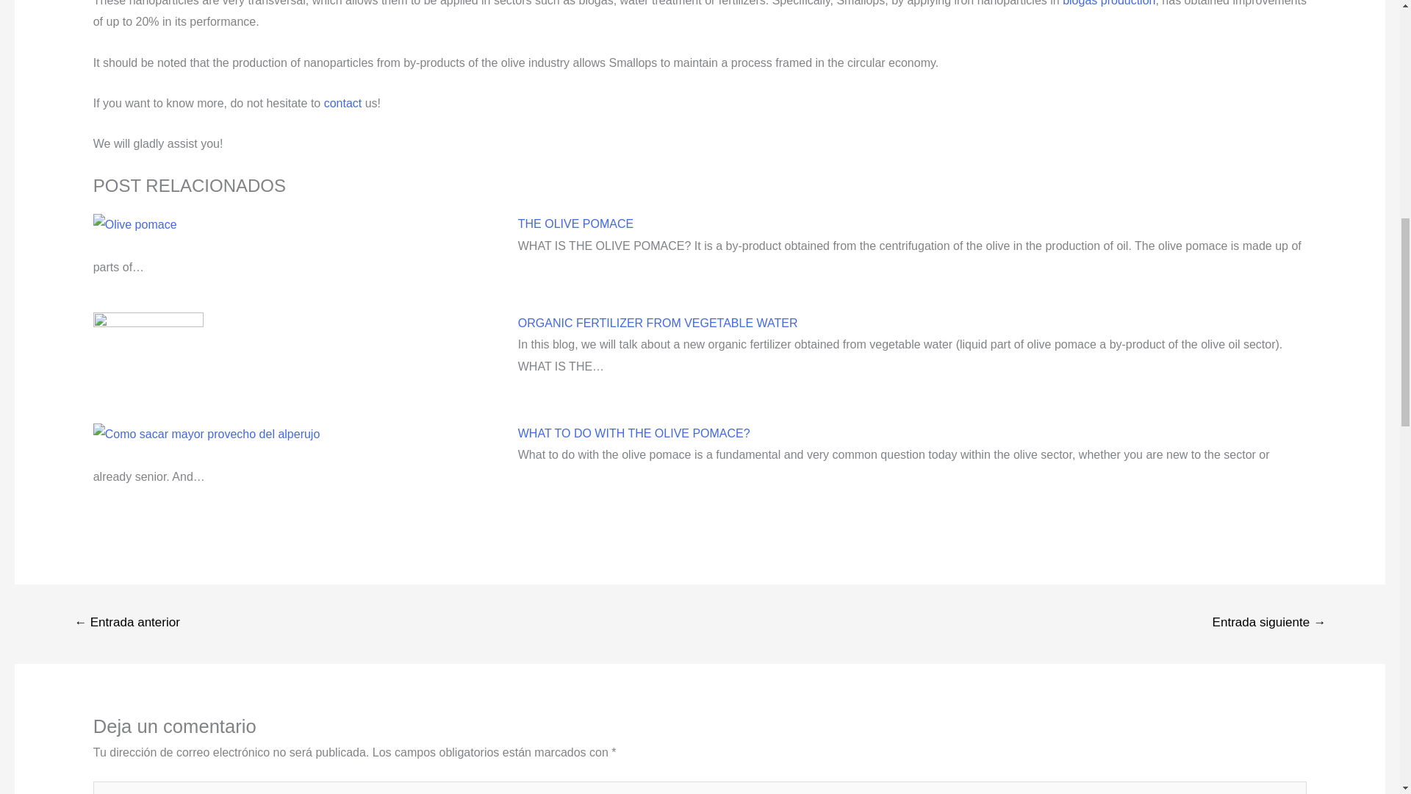 The width and height of the screenshot is (1411, 794). I want to click on ORGANIC FERTILIZER FROM VEGETABLE WATER, so click(658, 323).